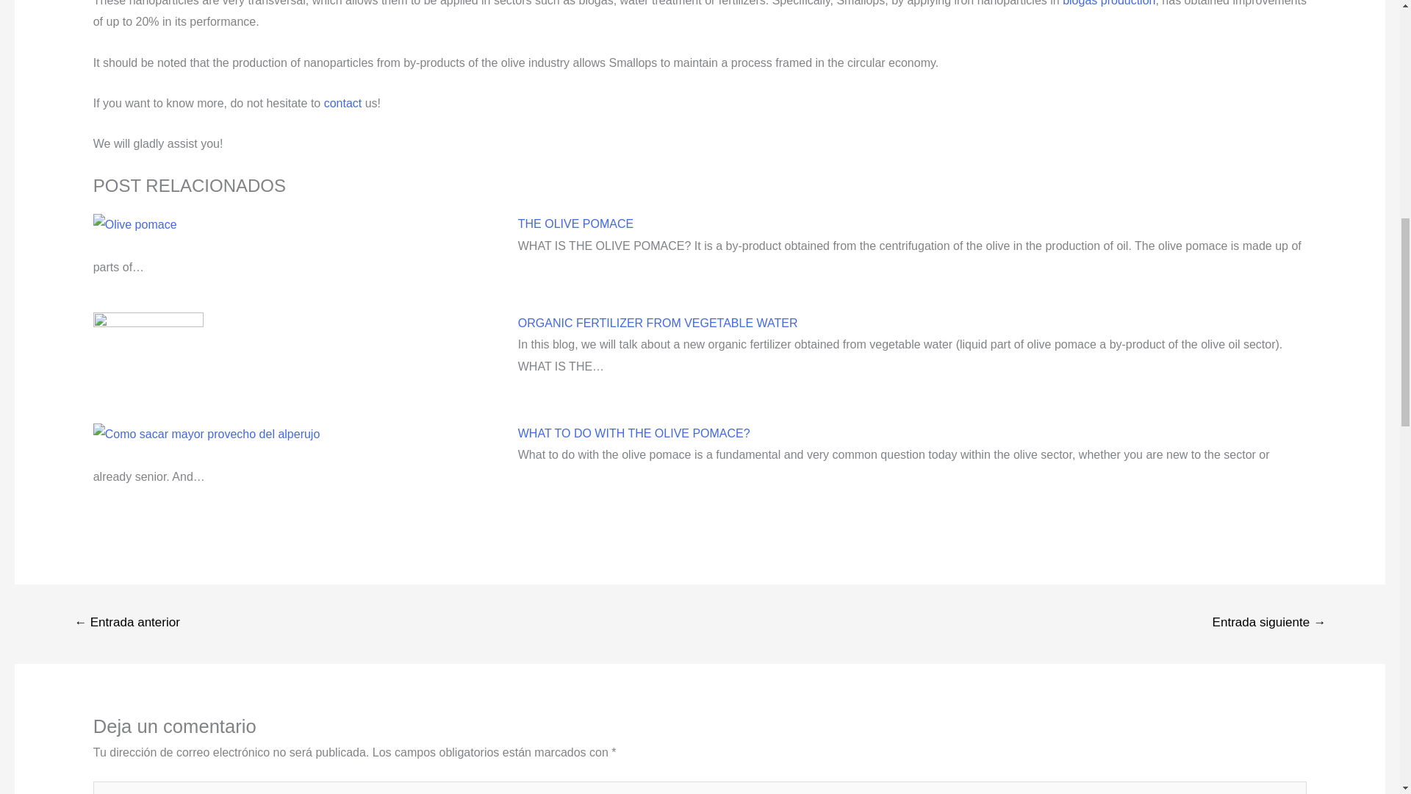 The width and height of the screenshot is (1411, 794). I want to click on ORGANIC FERTILIZER FROM VEGETABLE WATER, so click(658, 323).